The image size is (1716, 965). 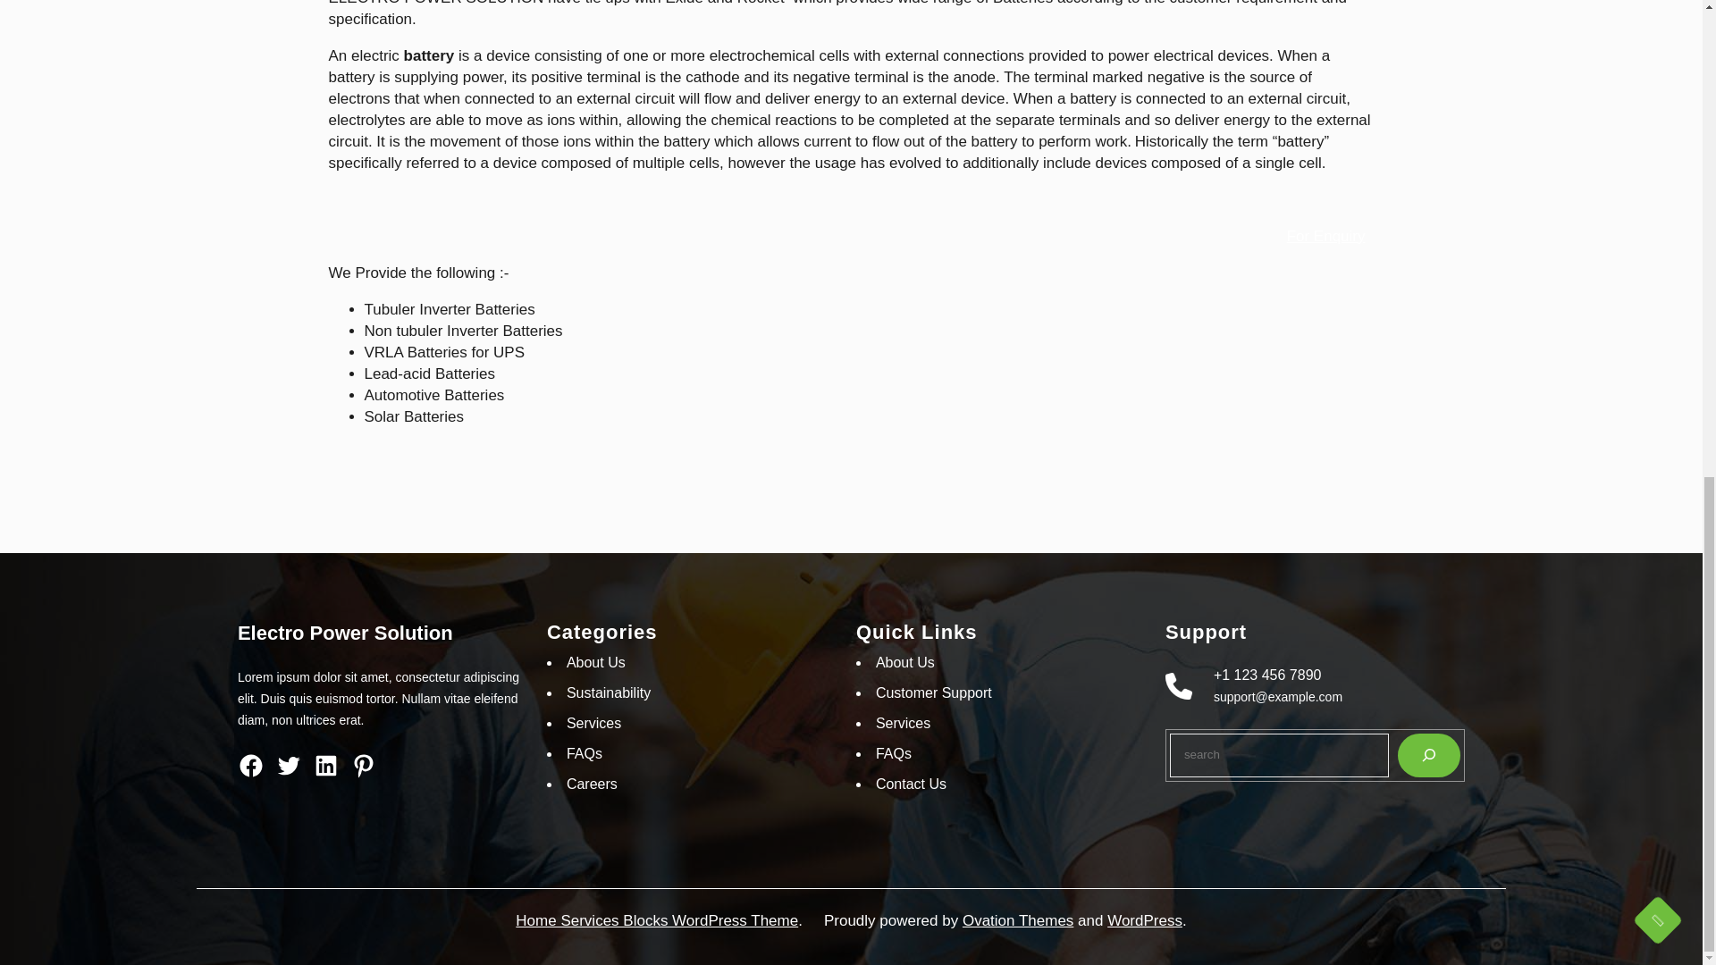 I want to click on Electro Power Solution, so click(x=345, y=633).